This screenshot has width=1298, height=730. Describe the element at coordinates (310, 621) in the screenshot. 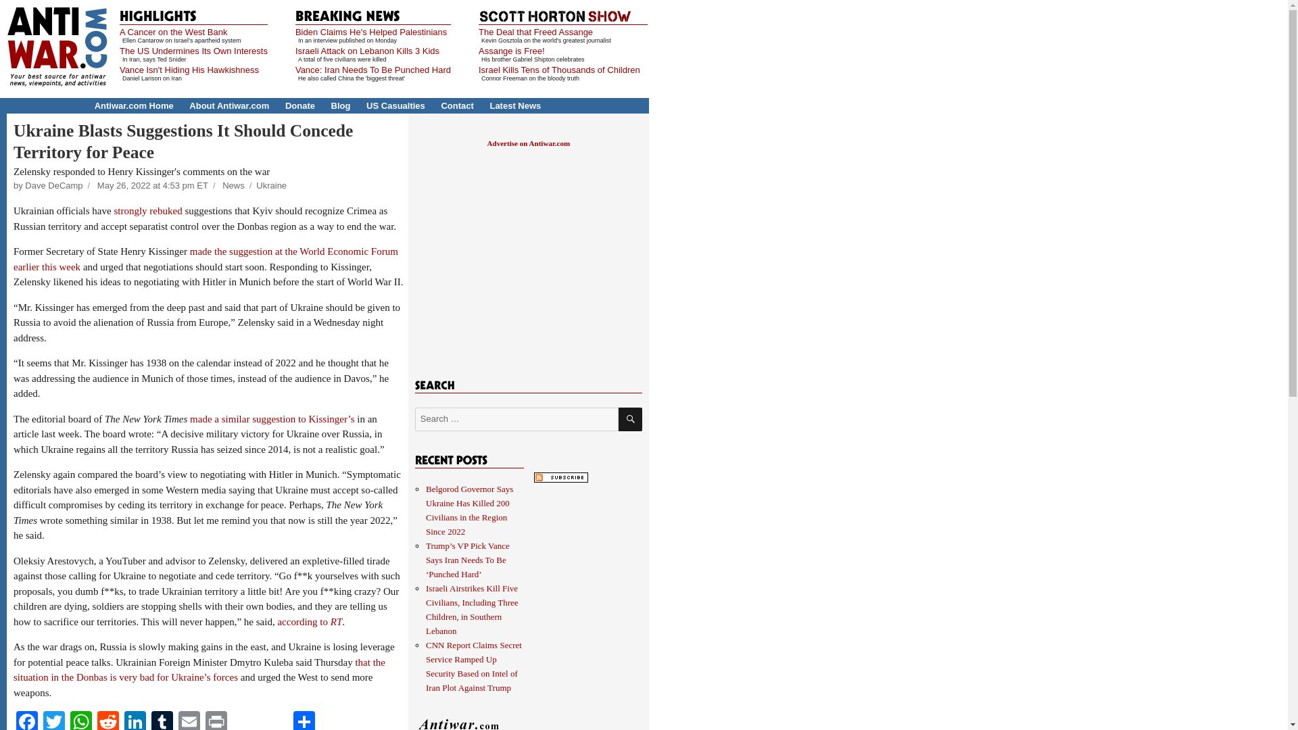

I see `according to RT` at that location.